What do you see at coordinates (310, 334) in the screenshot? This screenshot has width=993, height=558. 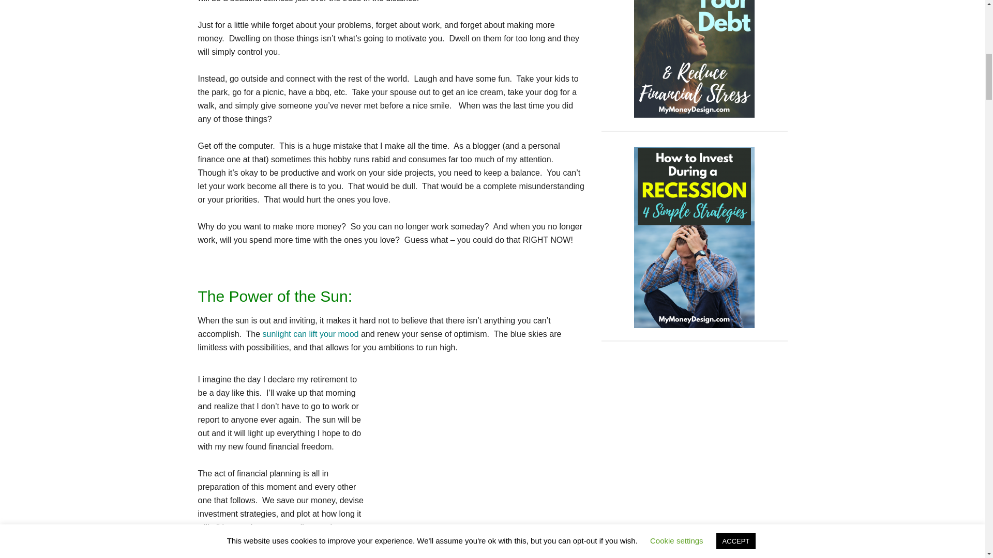 I see `sunlight can lift your mood` at bounding box center [310, 334].